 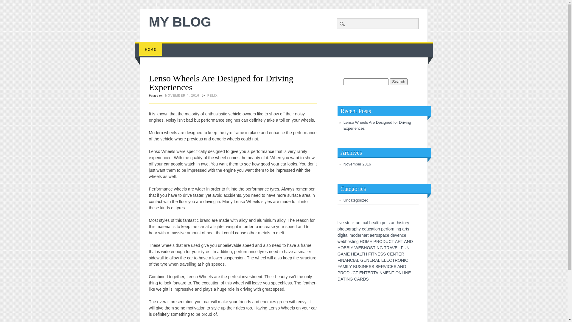 What do you see at coordinates (354, 235) in the screenshot?
I see `o` at bounding box center [354, 235].